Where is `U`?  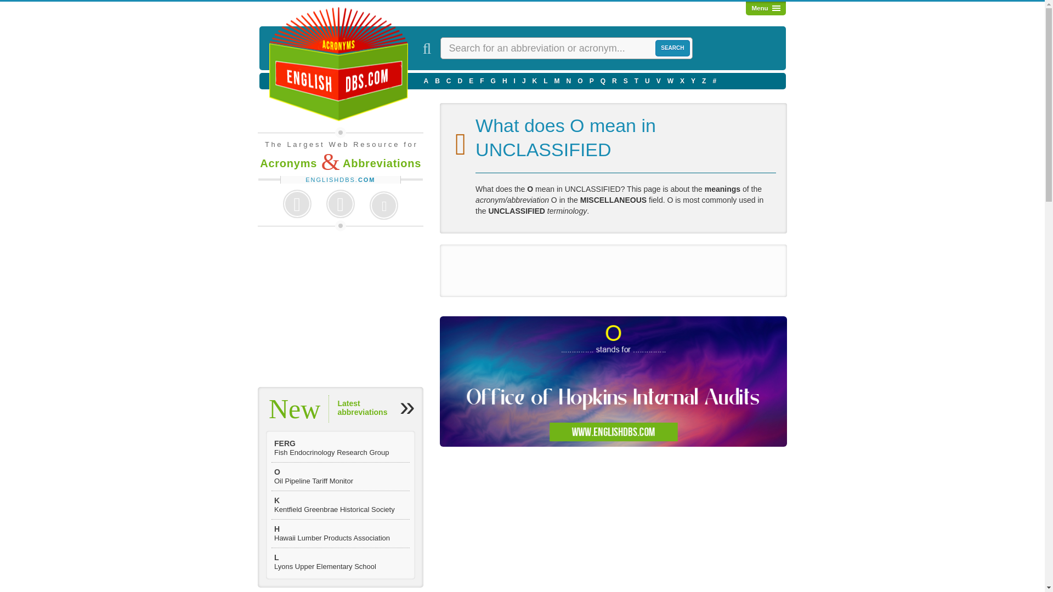 U is located at coordinates (647, 81).